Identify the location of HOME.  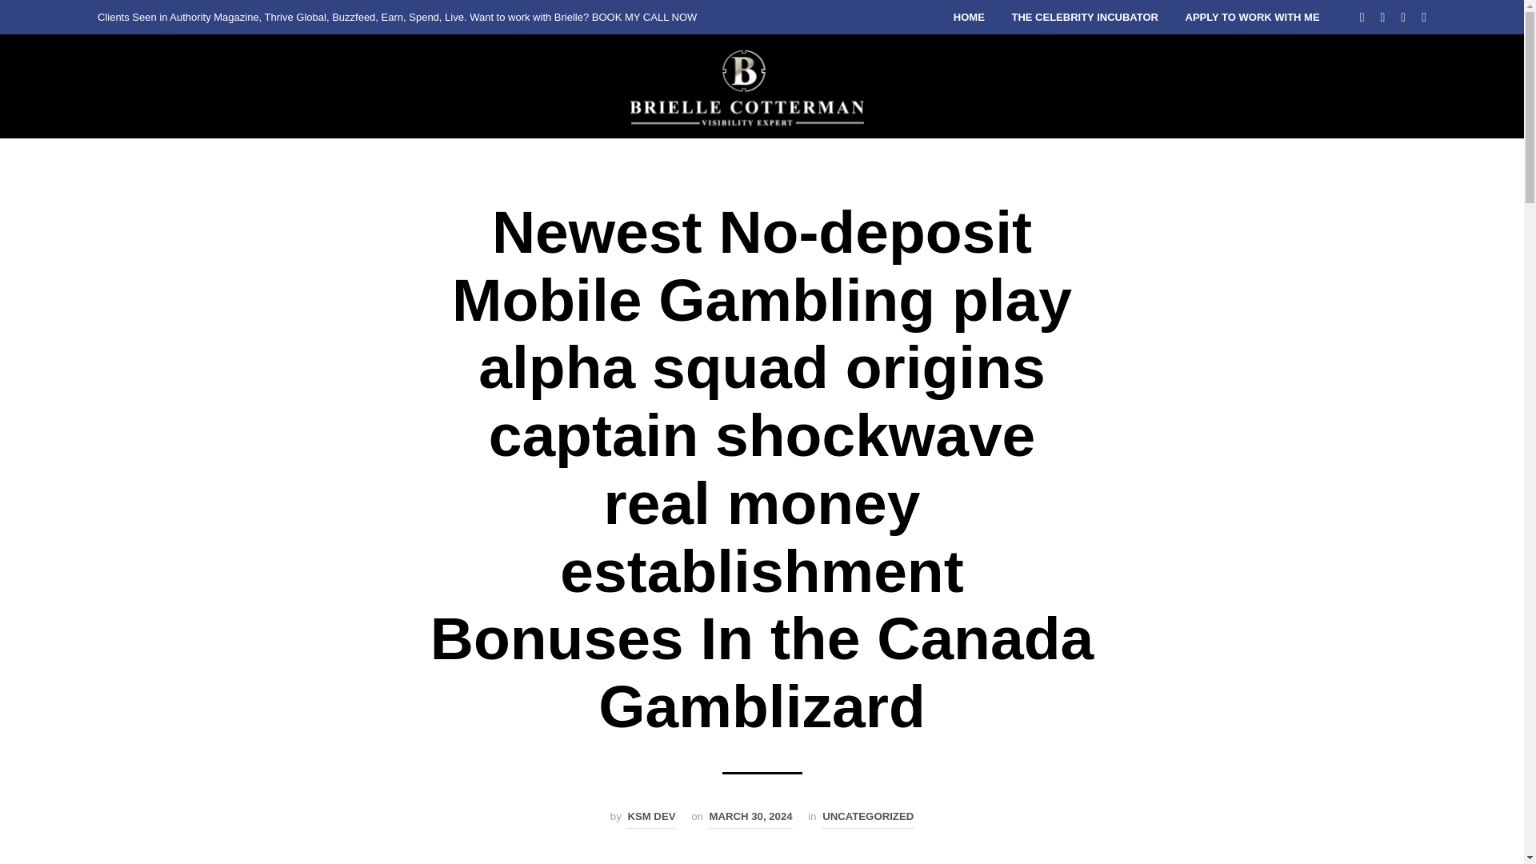
(969, 18).